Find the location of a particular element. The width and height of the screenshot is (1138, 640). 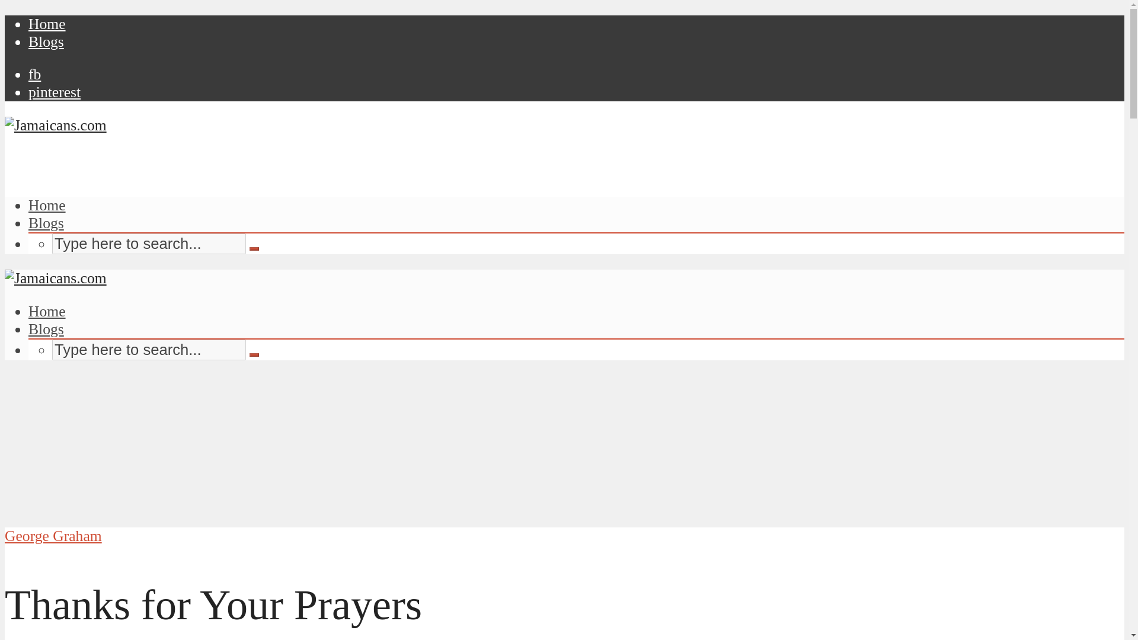

Type here to search... is located at coordinates (149, 350).